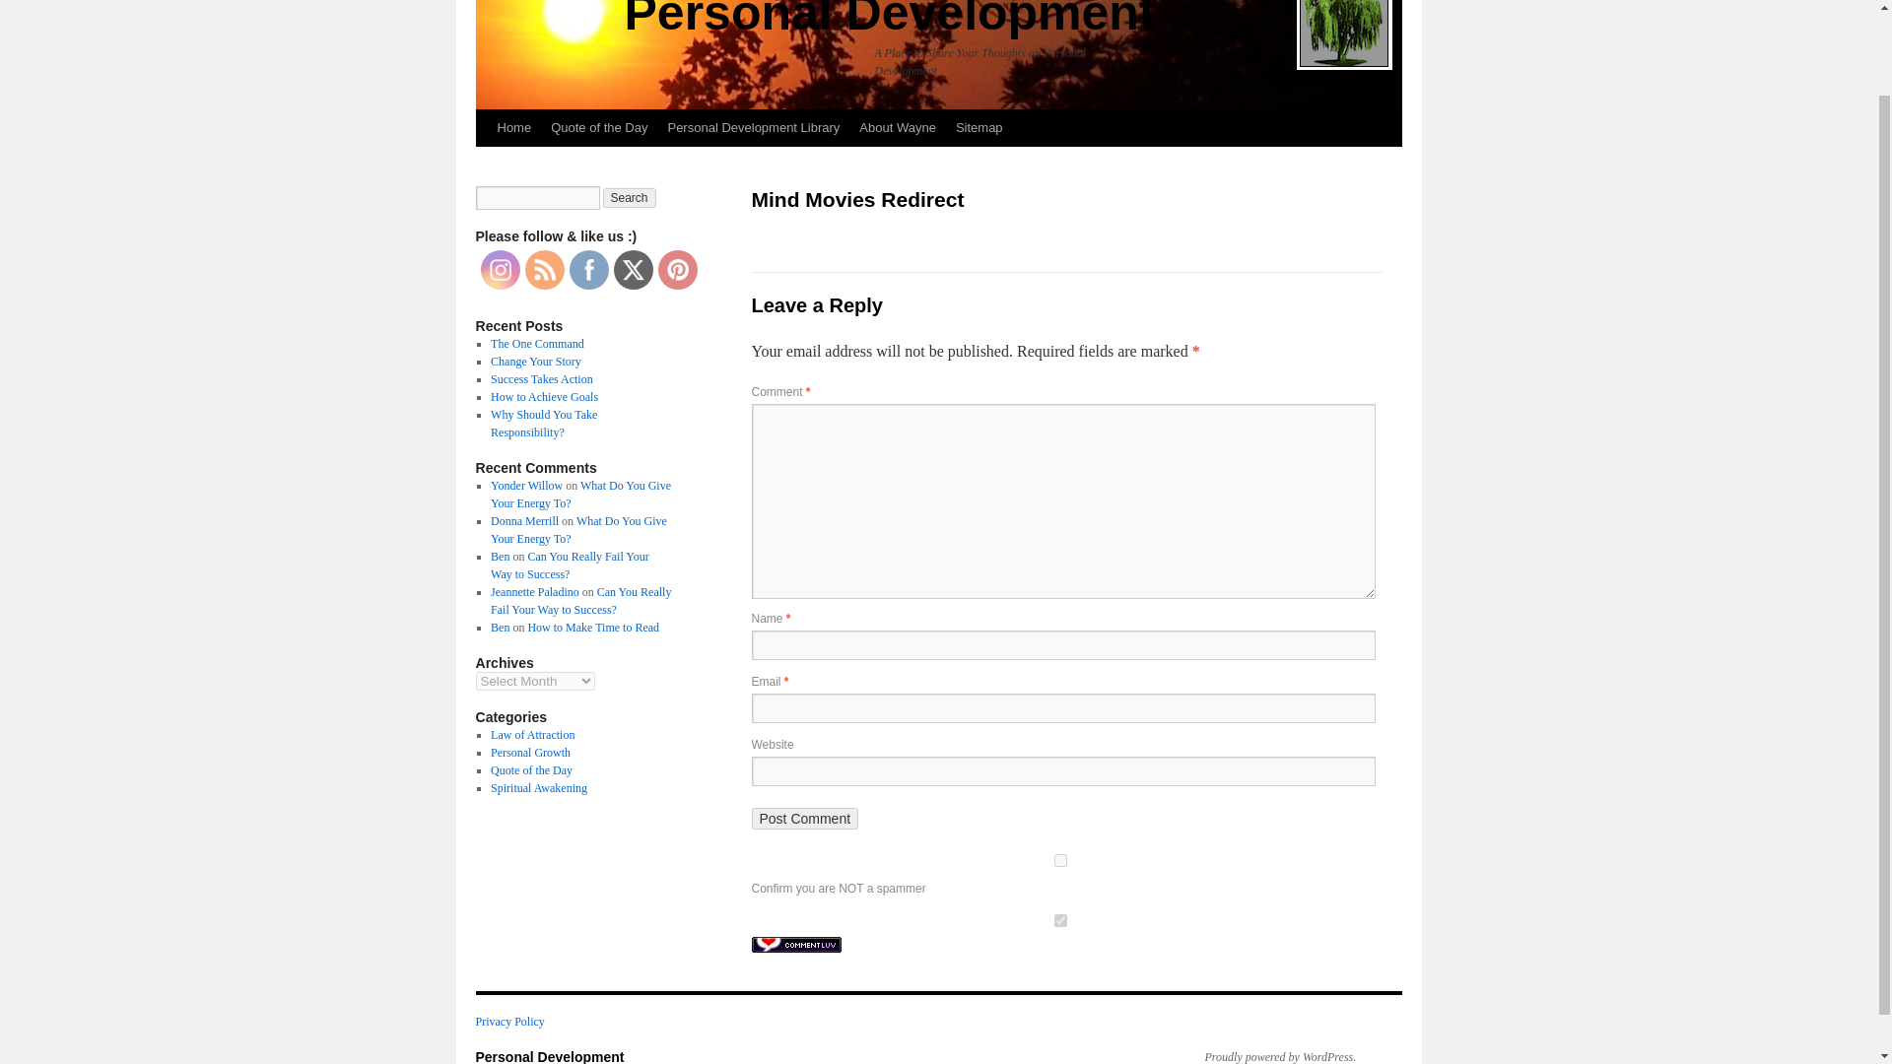 Image resolution: width=1892 pixels, height=1064 pixels. I want to click on Pinterest, so click(676, 270).